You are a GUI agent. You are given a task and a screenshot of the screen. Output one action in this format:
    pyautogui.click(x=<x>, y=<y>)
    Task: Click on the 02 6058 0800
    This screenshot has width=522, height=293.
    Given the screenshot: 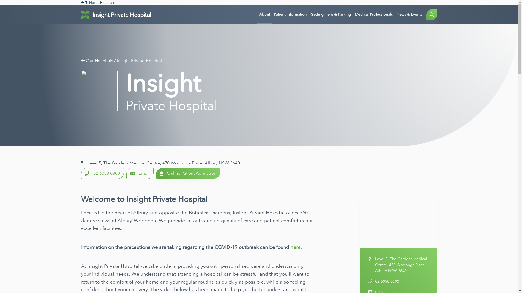 What is the action you would take?
    pyautogui.click(x=102, y=173)
    